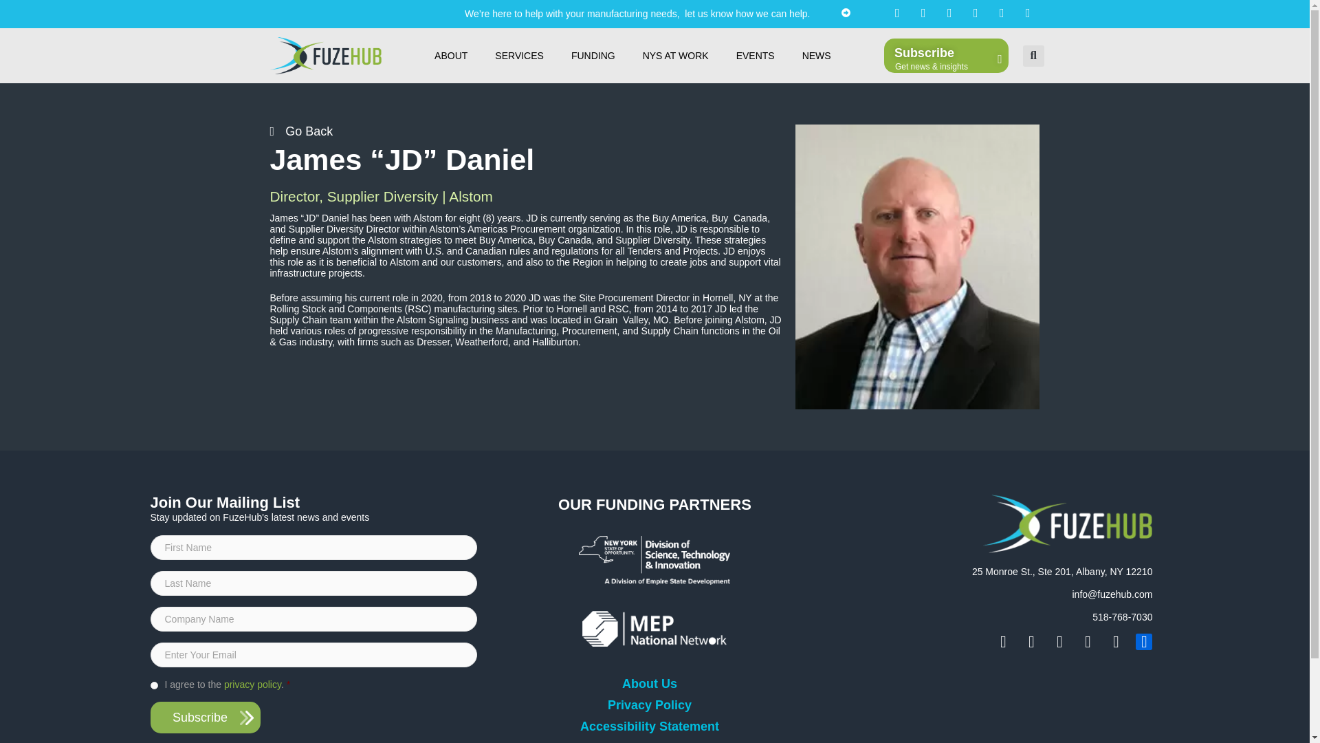 This screenshot has width=1320, height=743. What do you see at coordinates (519, 55) in the screenshot?
I see `SERVICES` at bounding box center [519, 55].